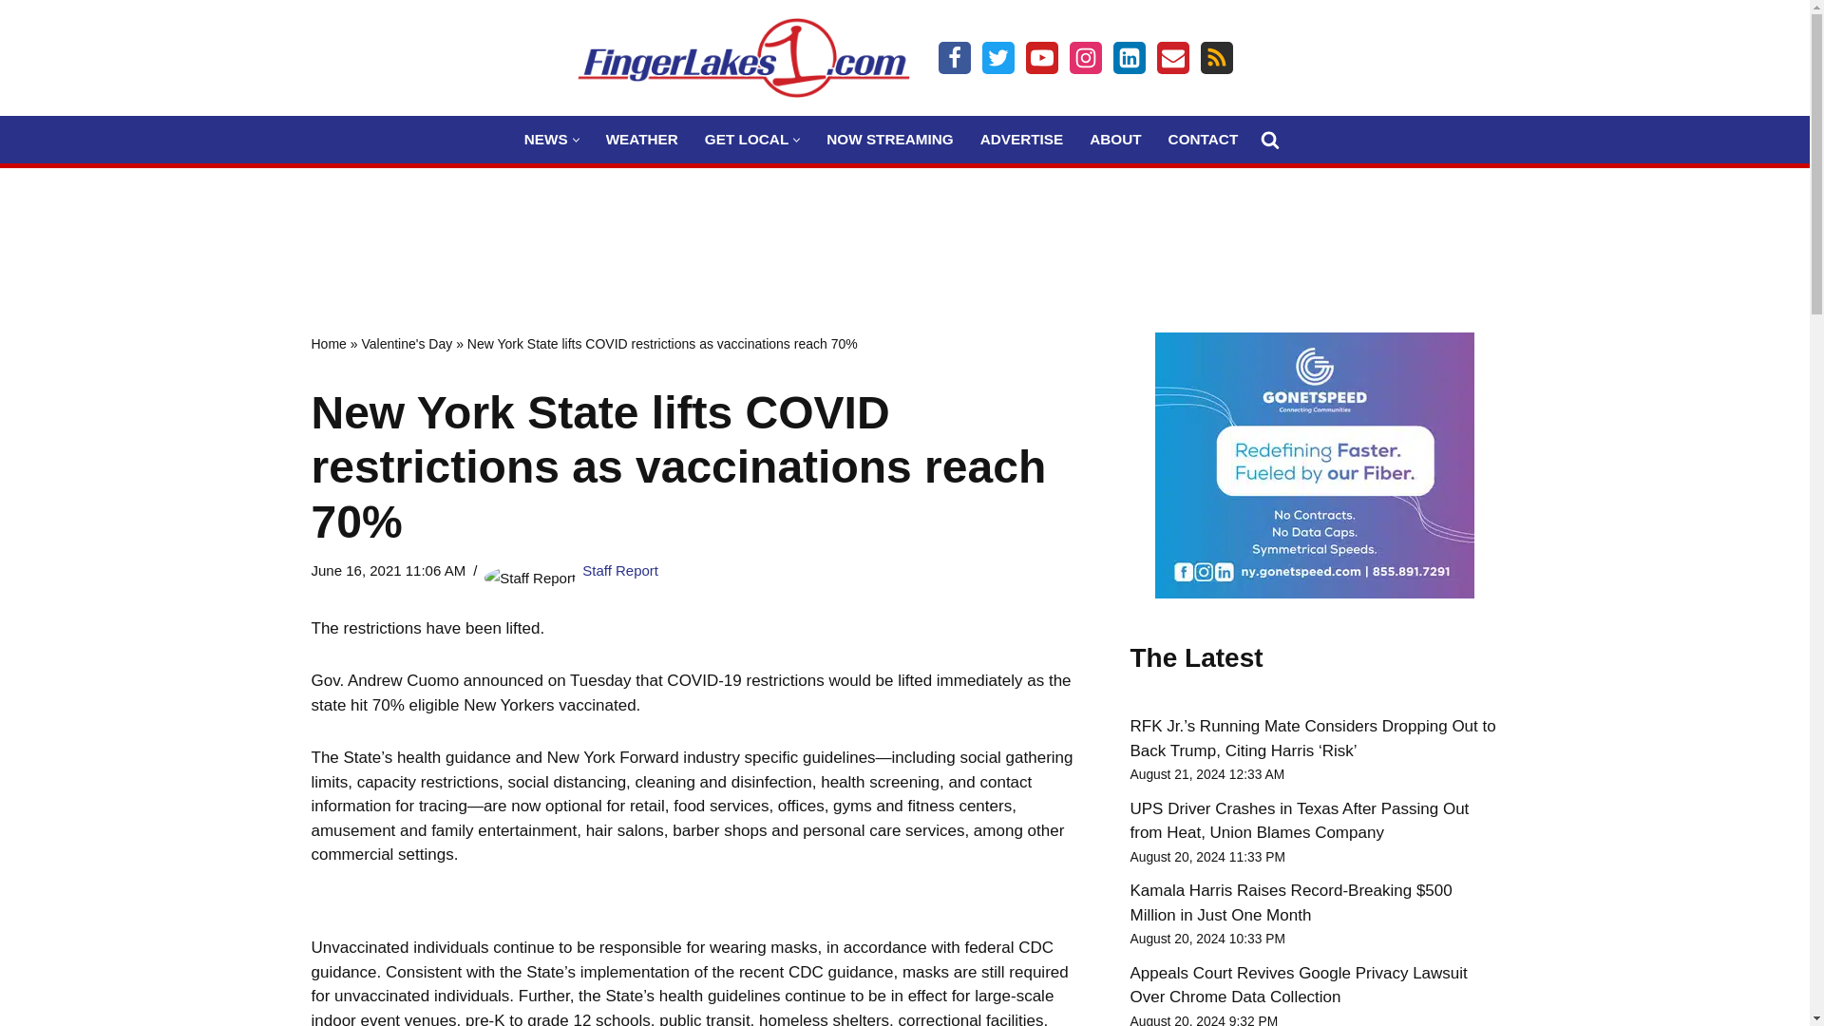 The height and width of the screenshot is (1026, 1824). I want to click on NEWS, so click(545, 139).